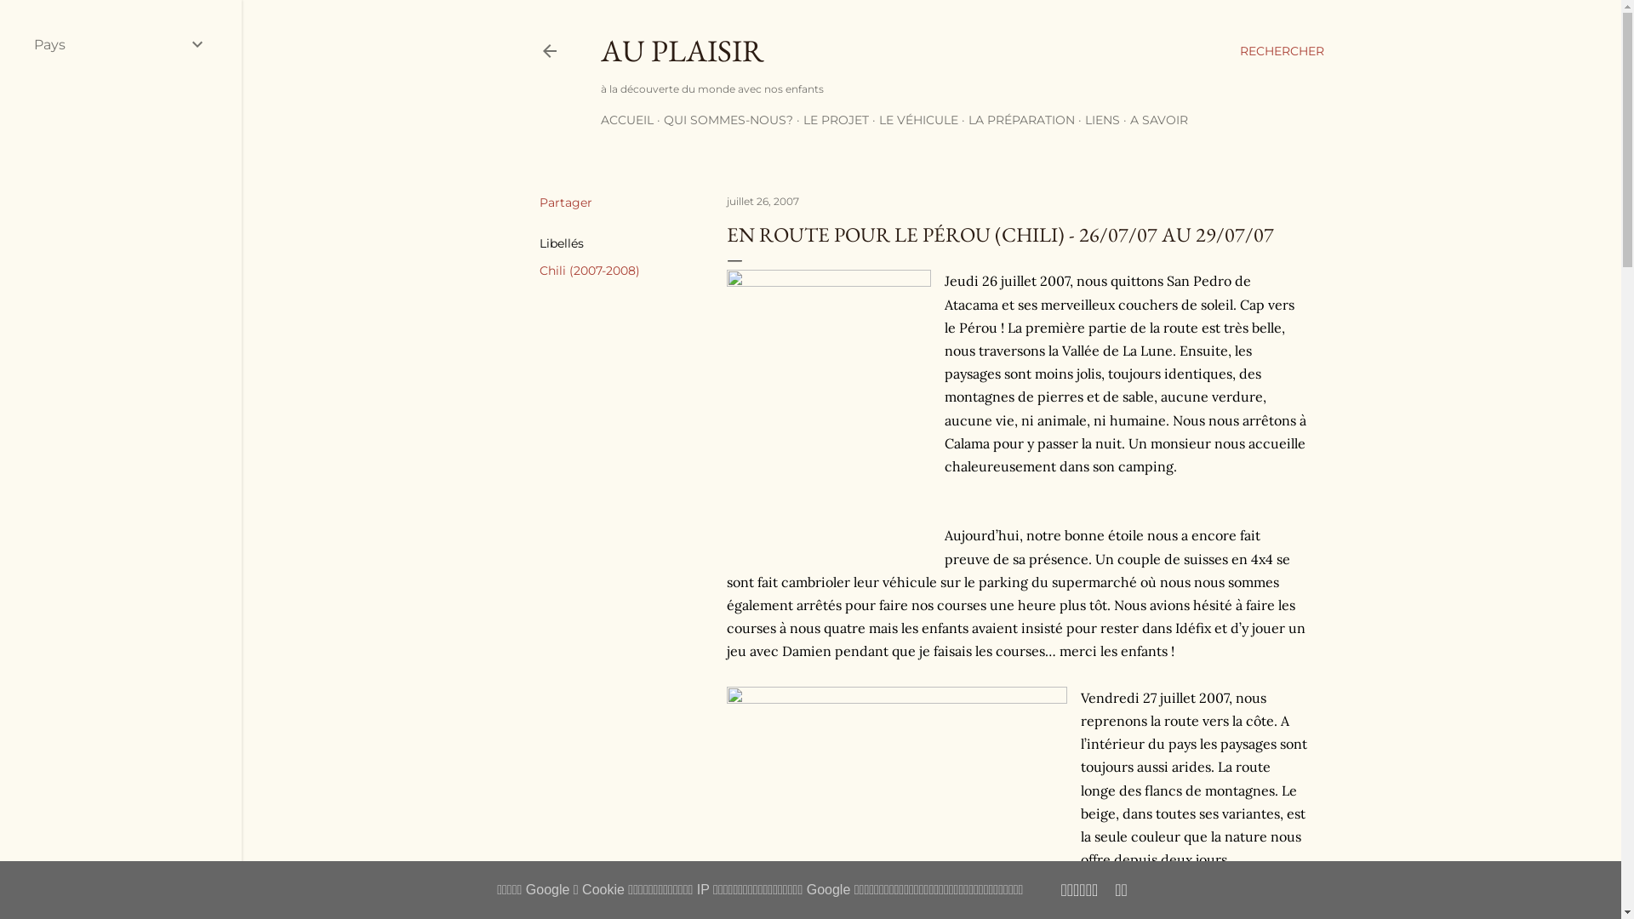 Image resolution: width=1634 pixels, height=919 pixels. What do you see at coordinates (566, 203) in the screenshot?
I see `Partager` at bounding box center [566, 203].